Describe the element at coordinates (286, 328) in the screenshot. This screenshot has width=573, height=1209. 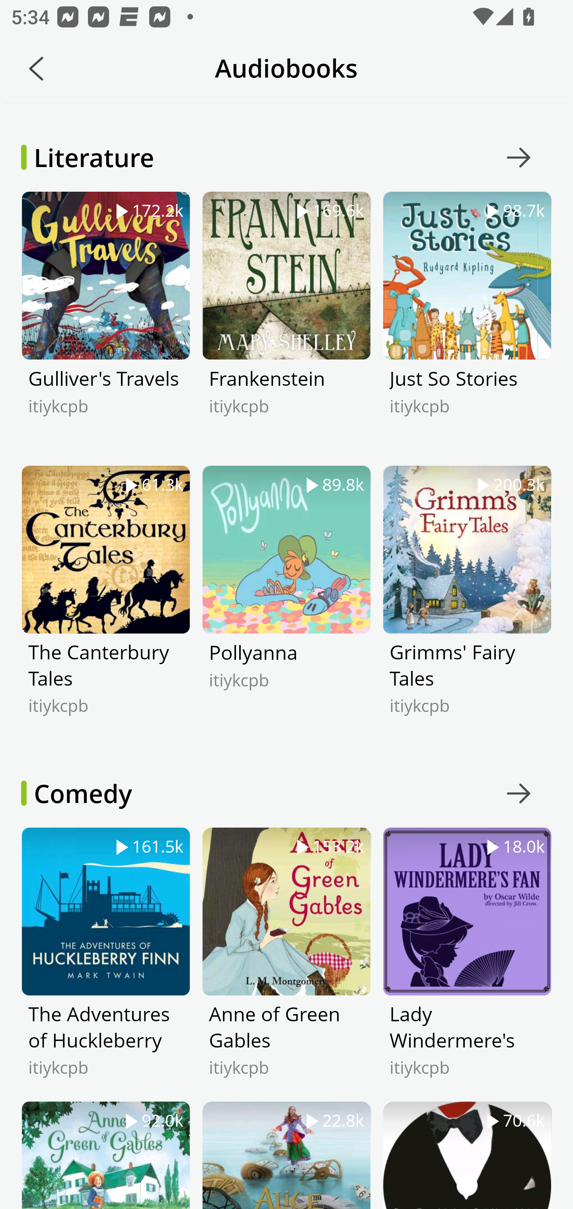
I see `169.6k Frankenstein itiykcpb` at that location.